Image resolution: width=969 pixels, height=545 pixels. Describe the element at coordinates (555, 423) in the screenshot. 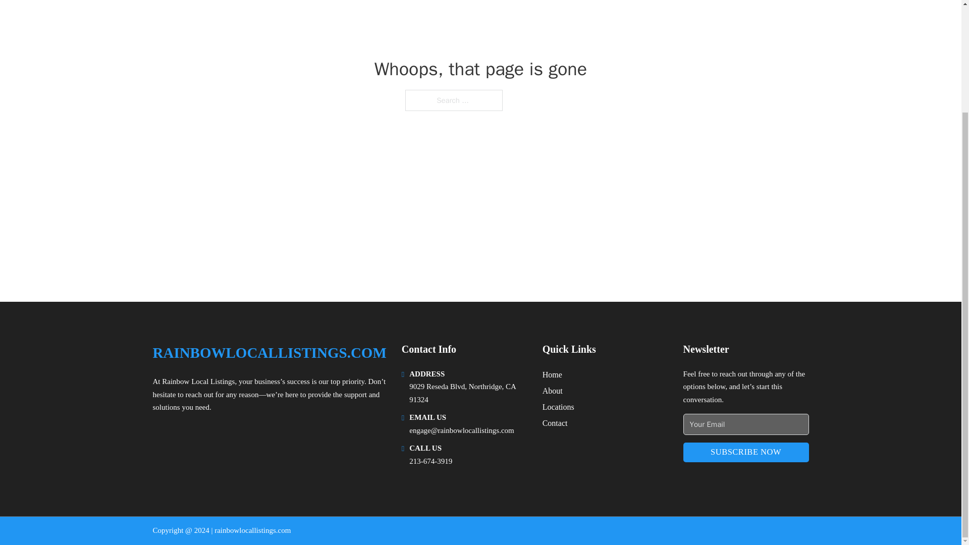

I see `Contact` at that location.